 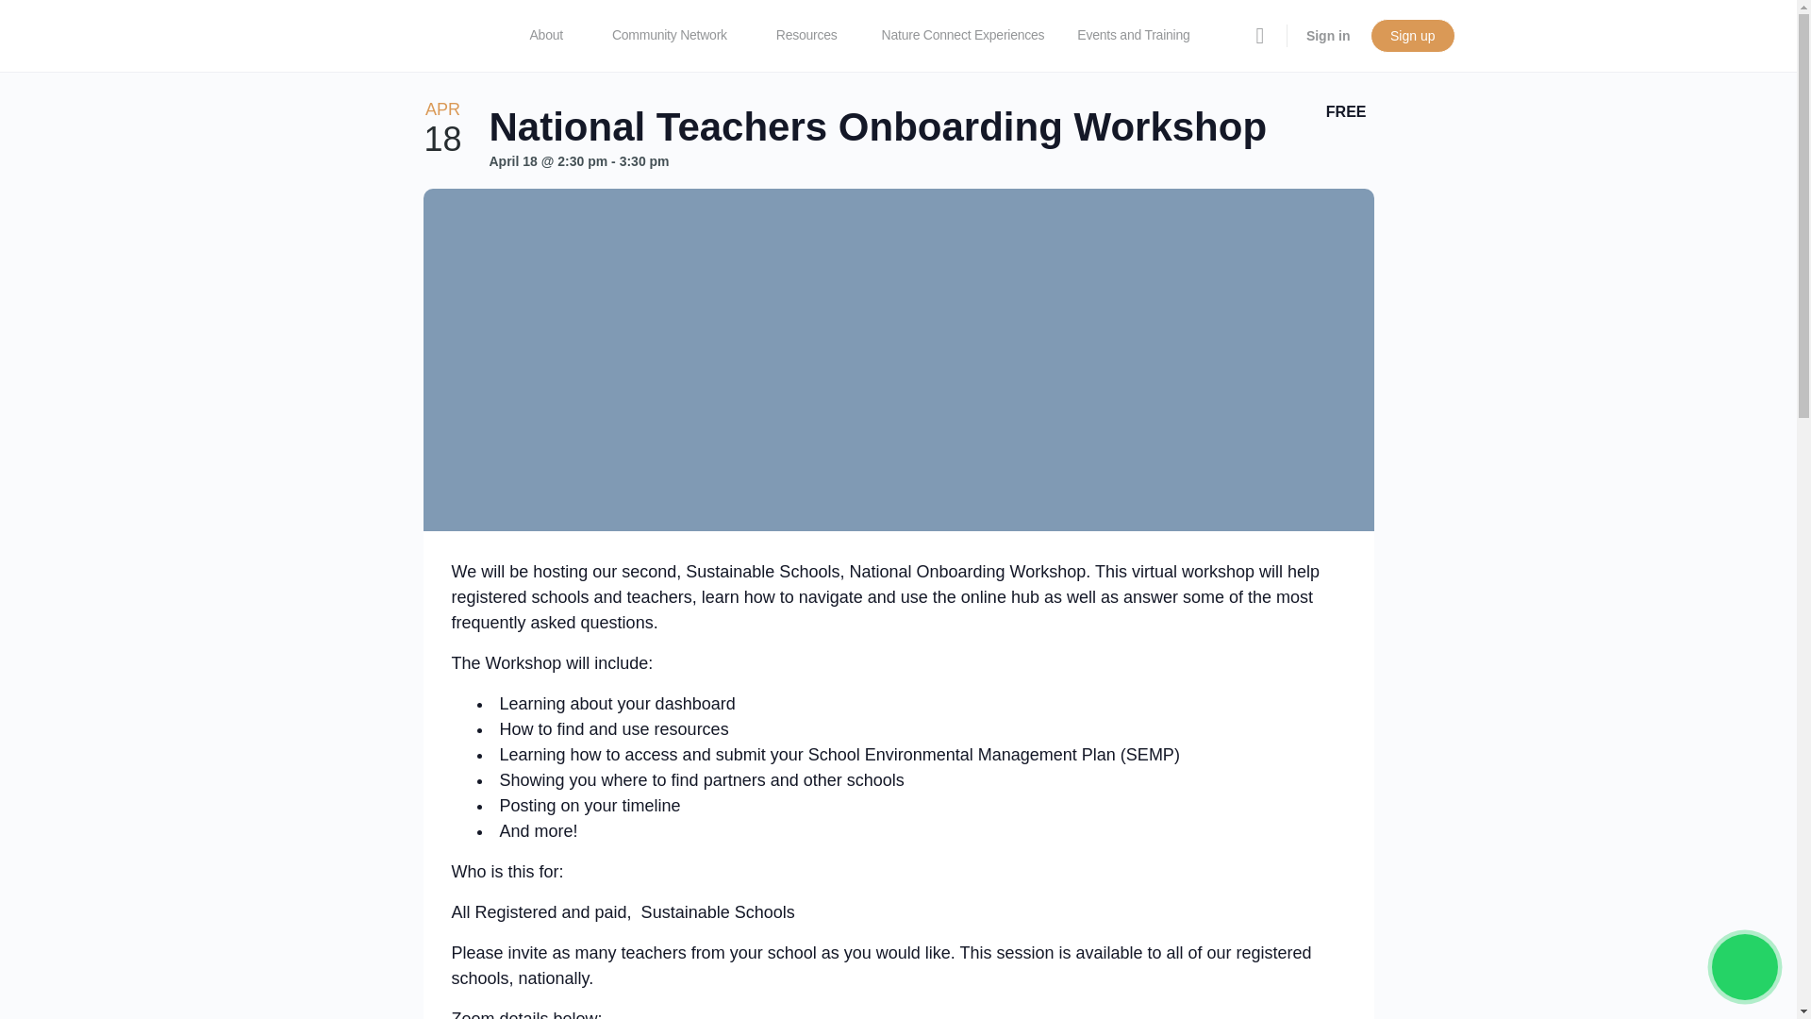 What do you see at coordinates (1328, 36) in the screenshot?
I see `Sign in` at bounding box center [1328, 36].